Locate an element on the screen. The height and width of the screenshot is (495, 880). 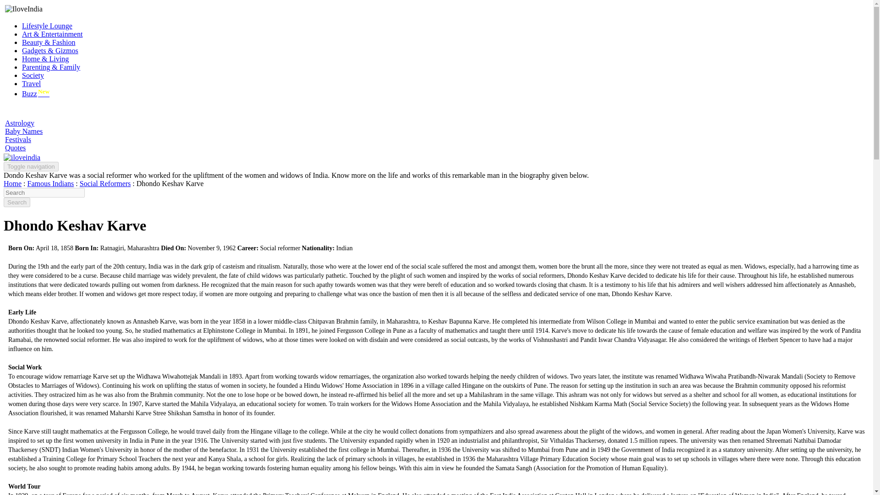
Travel is located at coordinates (31, 83).